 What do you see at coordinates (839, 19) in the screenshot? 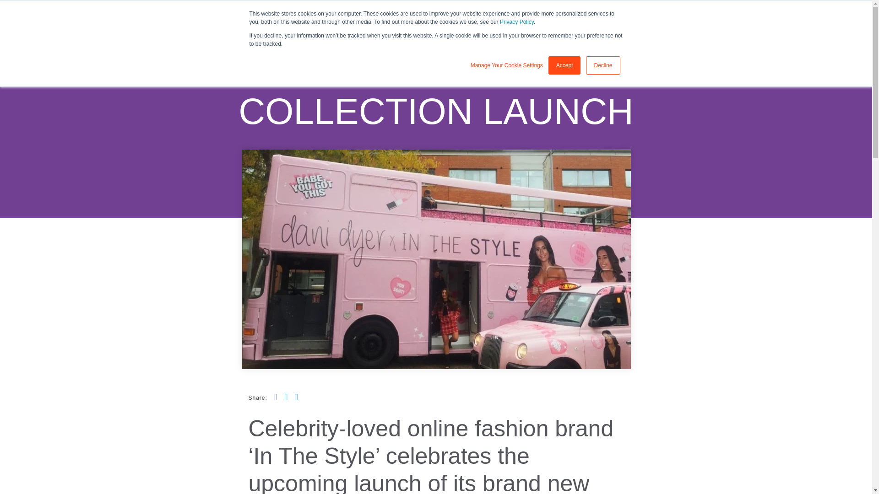
I see `Contact us` at bounding box center [839, 19].